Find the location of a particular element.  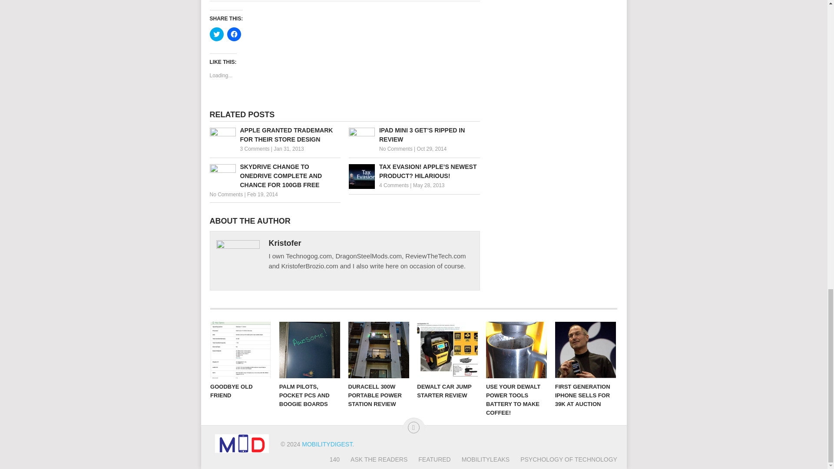

Click to share on Facebook is located at coordinates (234, 34).